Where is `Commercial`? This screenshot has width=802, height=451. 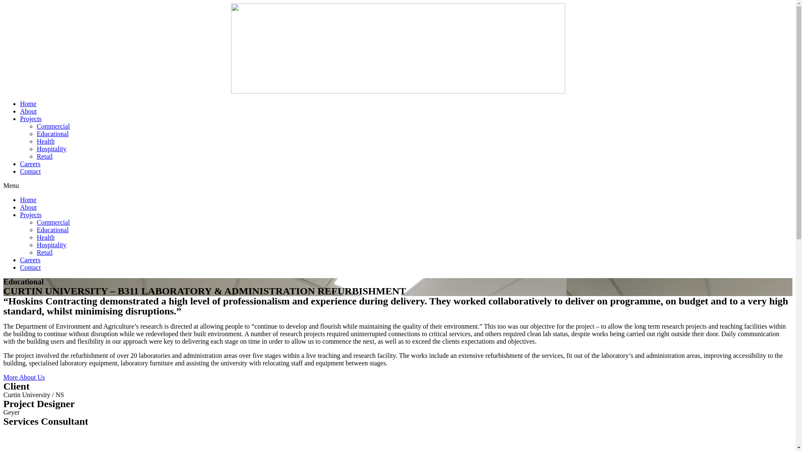 Commercial is located at coordinates (53, 126).